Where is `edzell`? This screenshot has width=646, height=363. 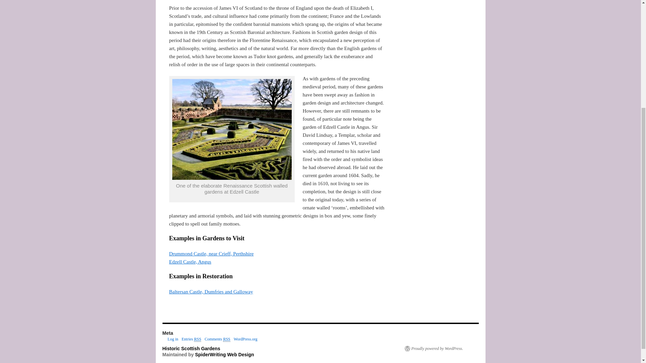
edzell is located at coordinates (232, 129).